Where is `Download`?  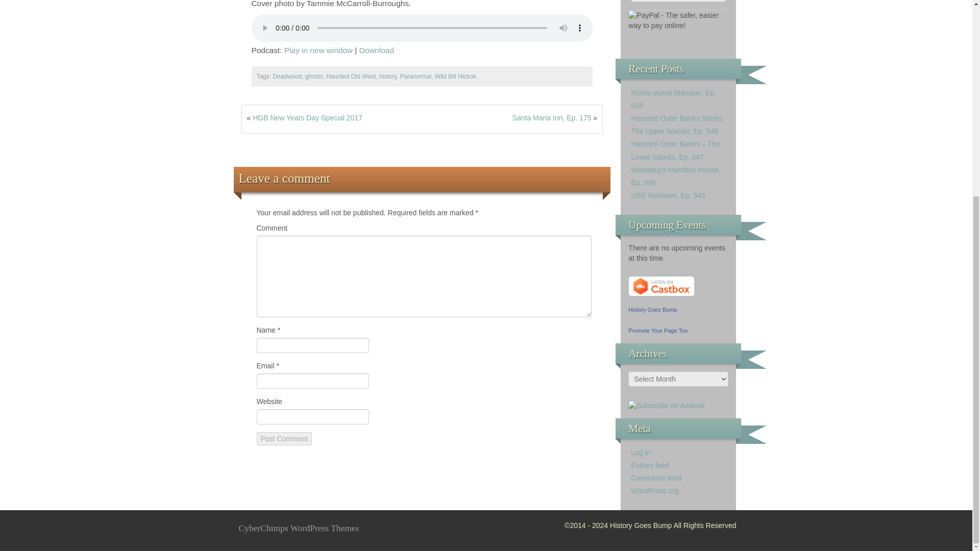 Download is located at coordinates (377, 50).